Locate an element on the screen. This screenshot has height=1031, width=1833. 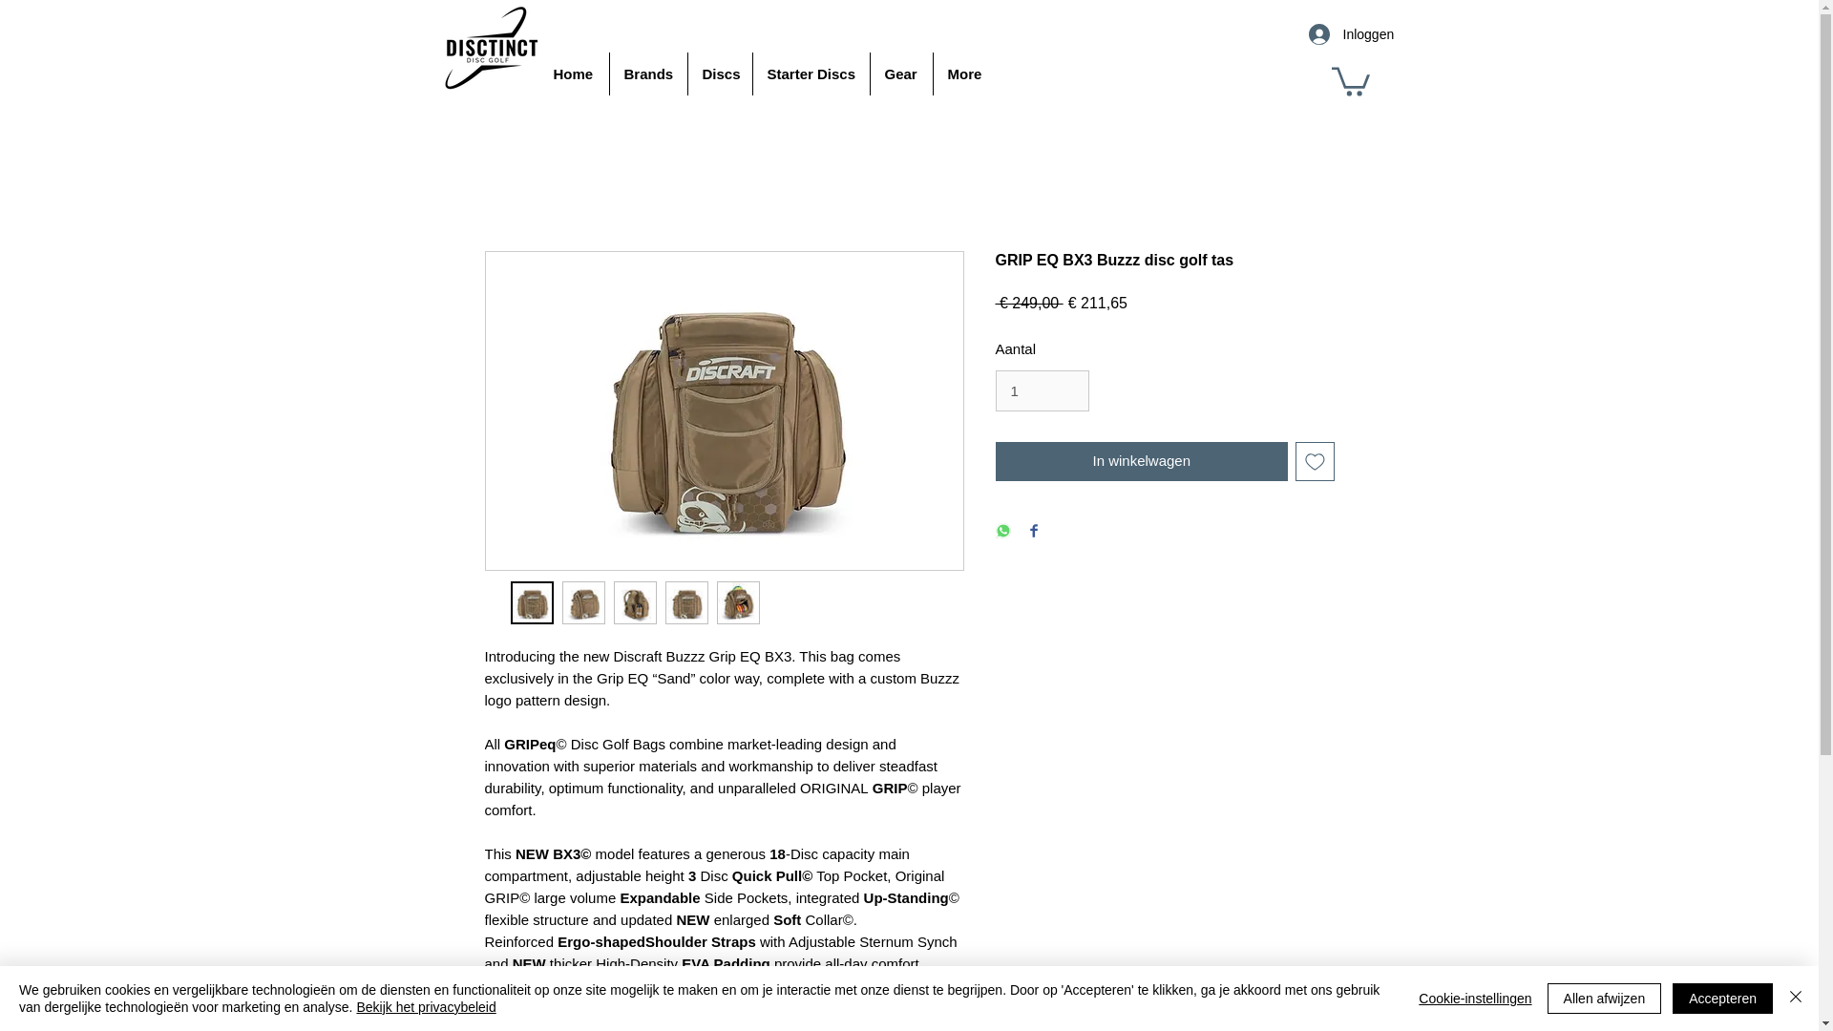
Brands is located at coordinates (647, 74).